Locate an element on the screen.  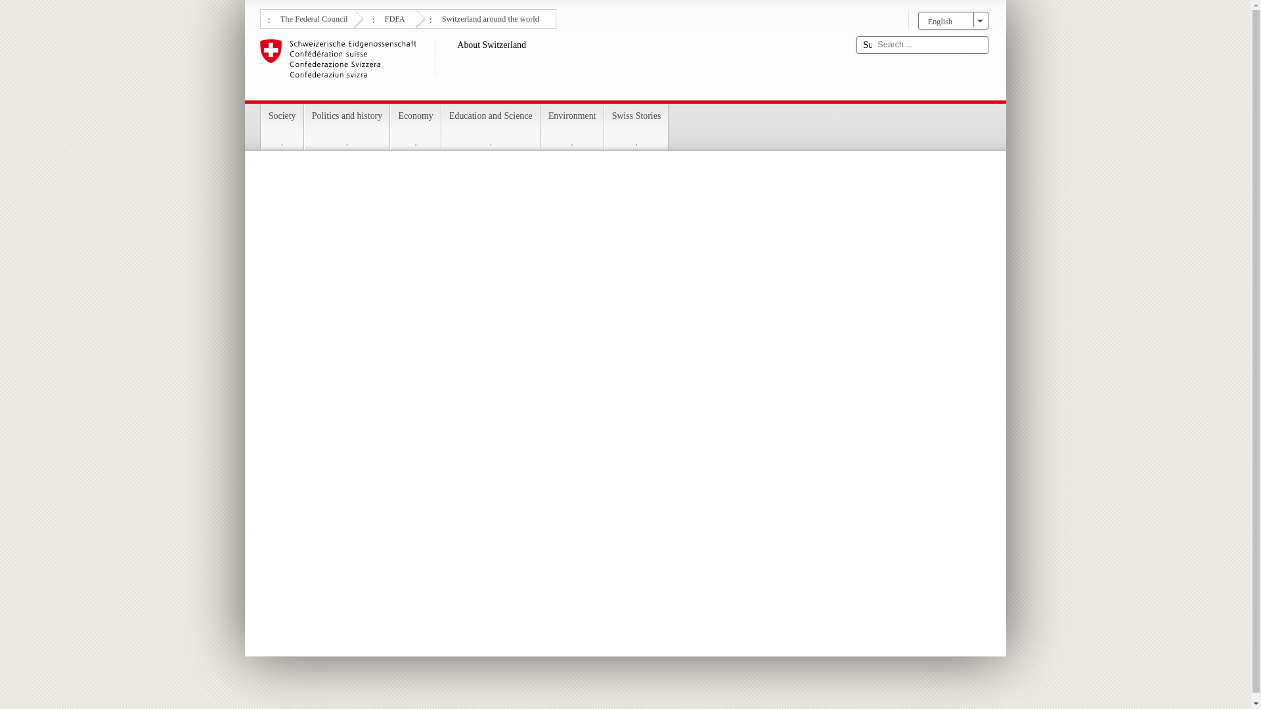
About Switzerland is located at coordinates (553, 67).